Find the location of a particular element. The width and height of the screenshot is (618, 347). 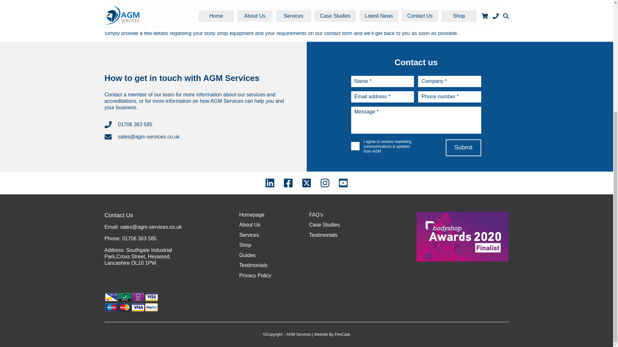

01706 363 585 is located at coordinates (198, 124).